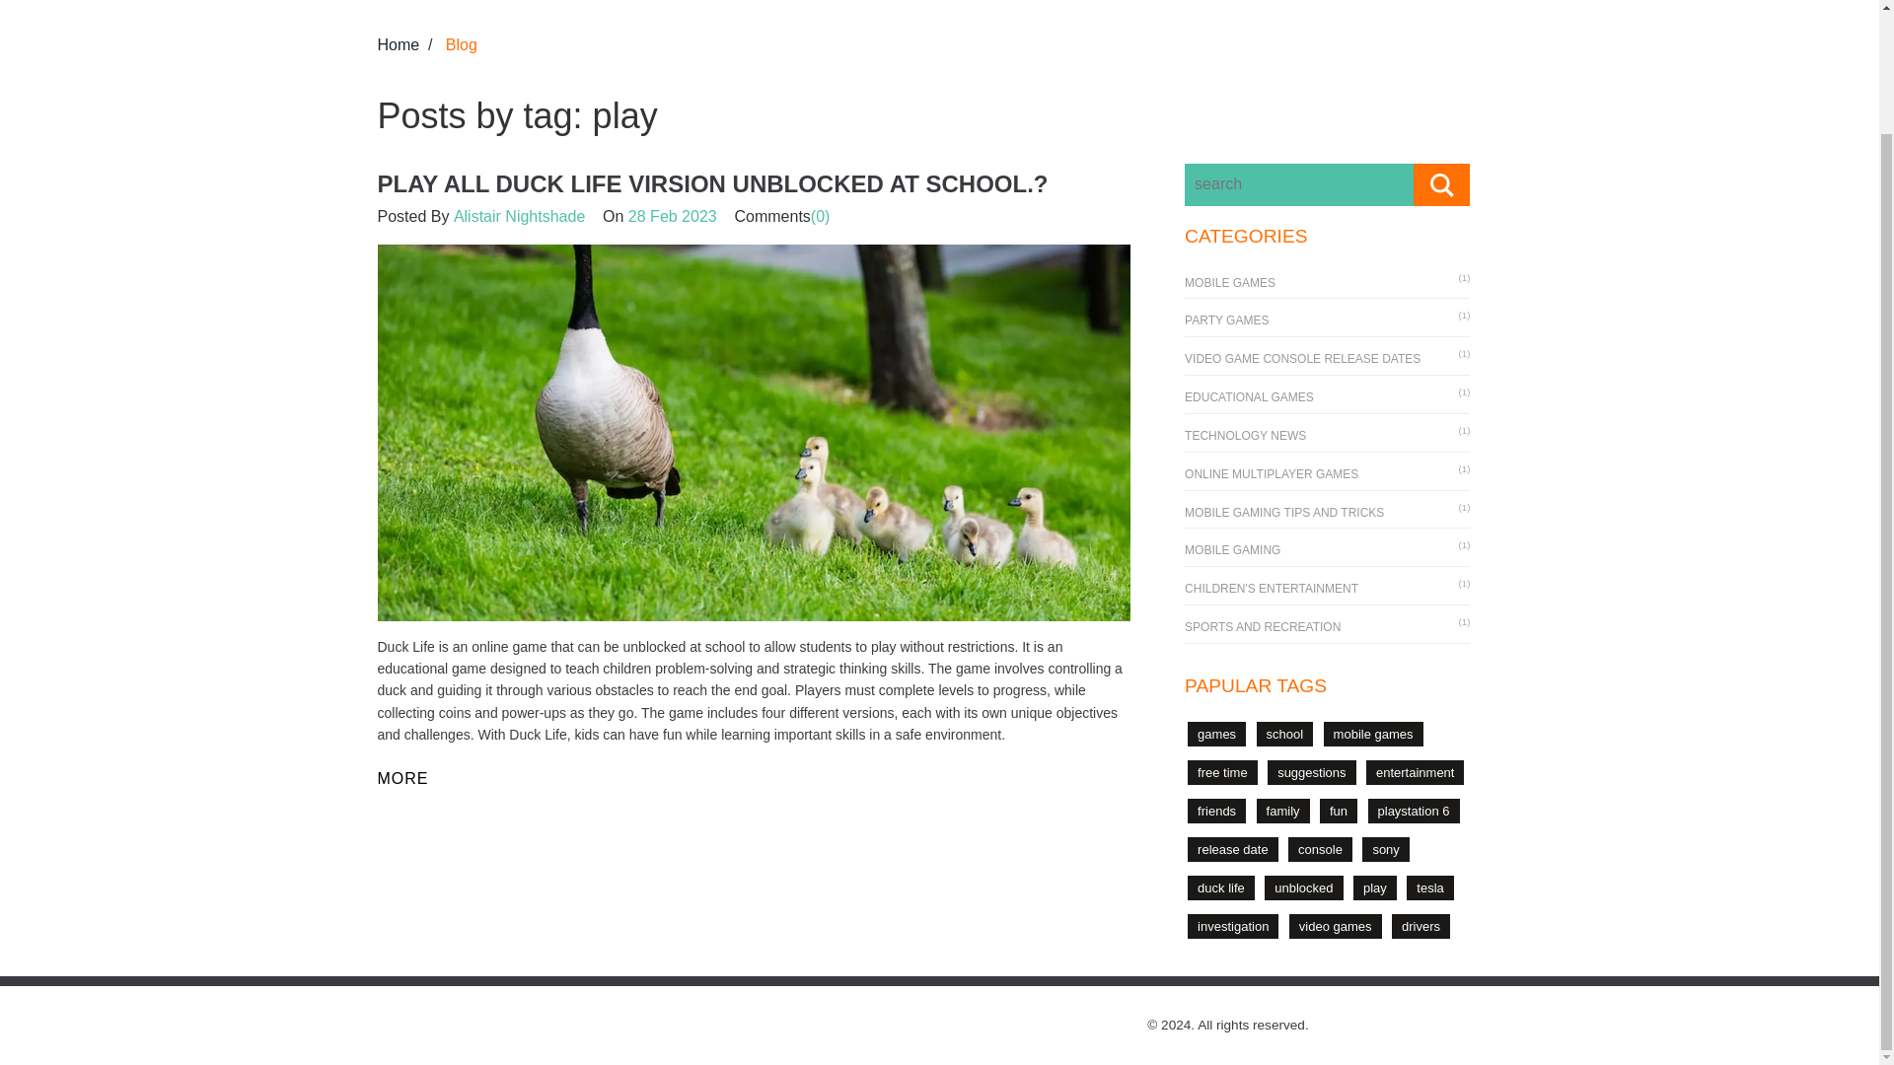  Describe the element at coordinates (1414, 811) in the screenshot. I see `playstation 6` at that location.